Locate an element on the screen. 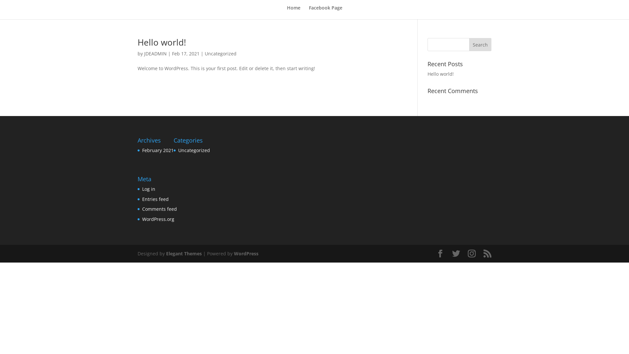  WordPress is located at coordinates (246, 254).